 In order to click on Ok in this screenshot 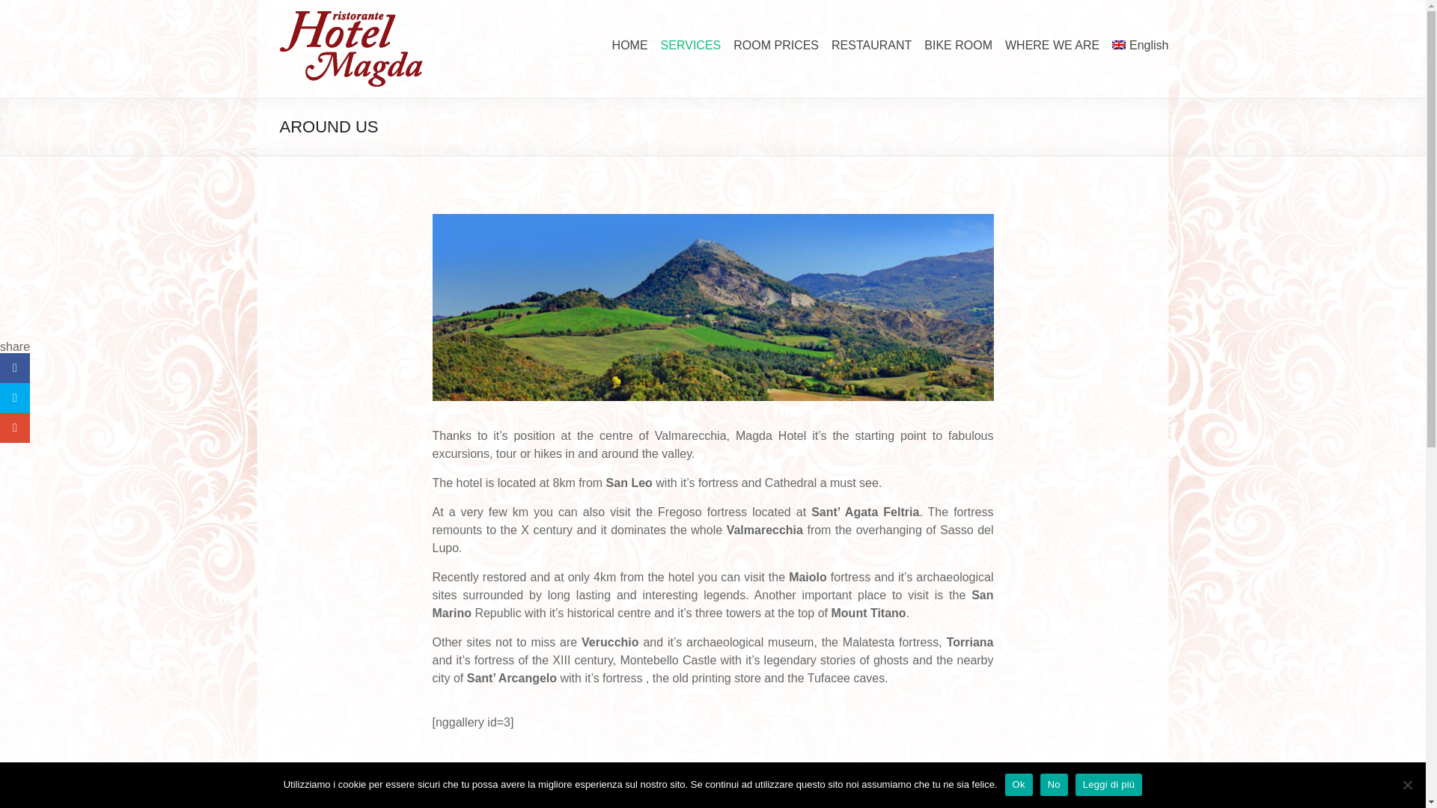, I will do `click(1019, 784)`.